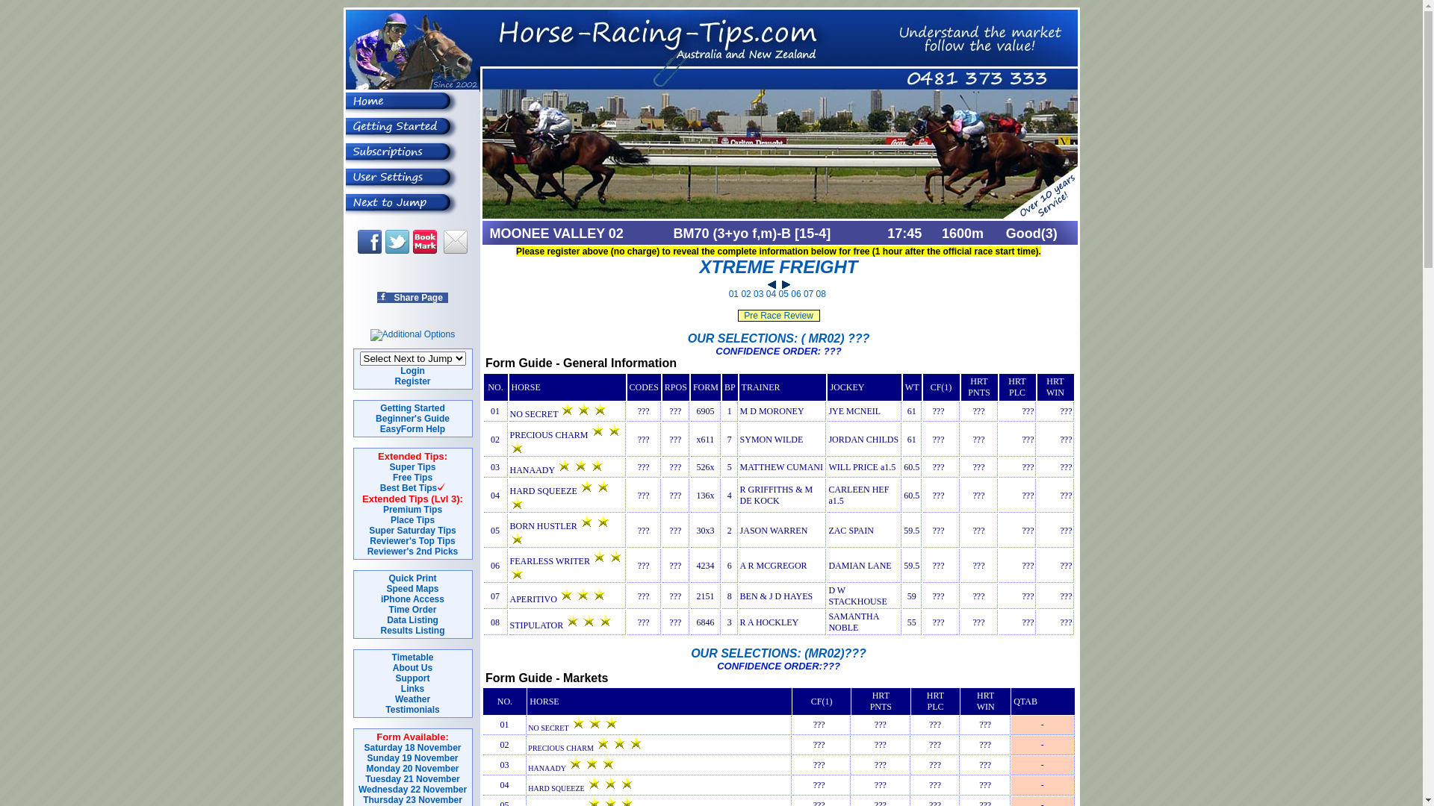  What do you see at coordinates (412, 381) in the screenshot?
I see `Register` at bounding box center [412, 381].